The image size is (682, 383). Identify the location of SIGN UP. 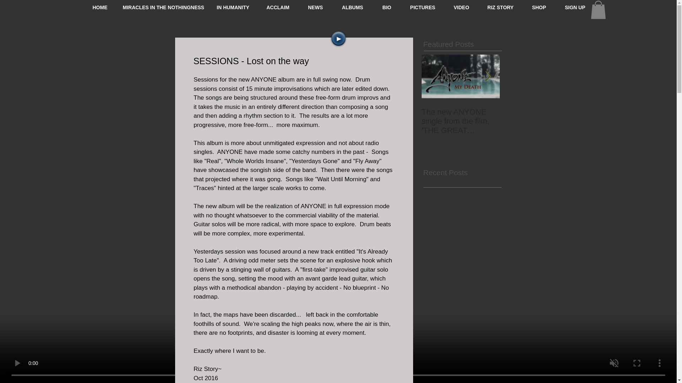
(575, 7).